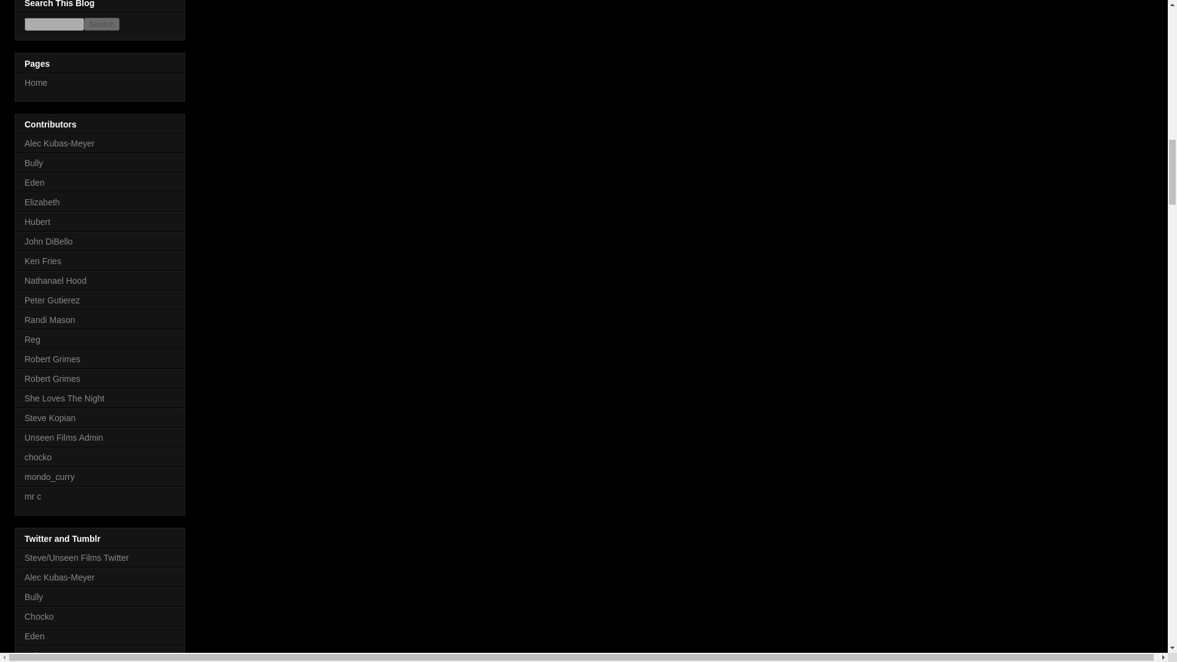  I want to click on Reg, so click(32, 340).